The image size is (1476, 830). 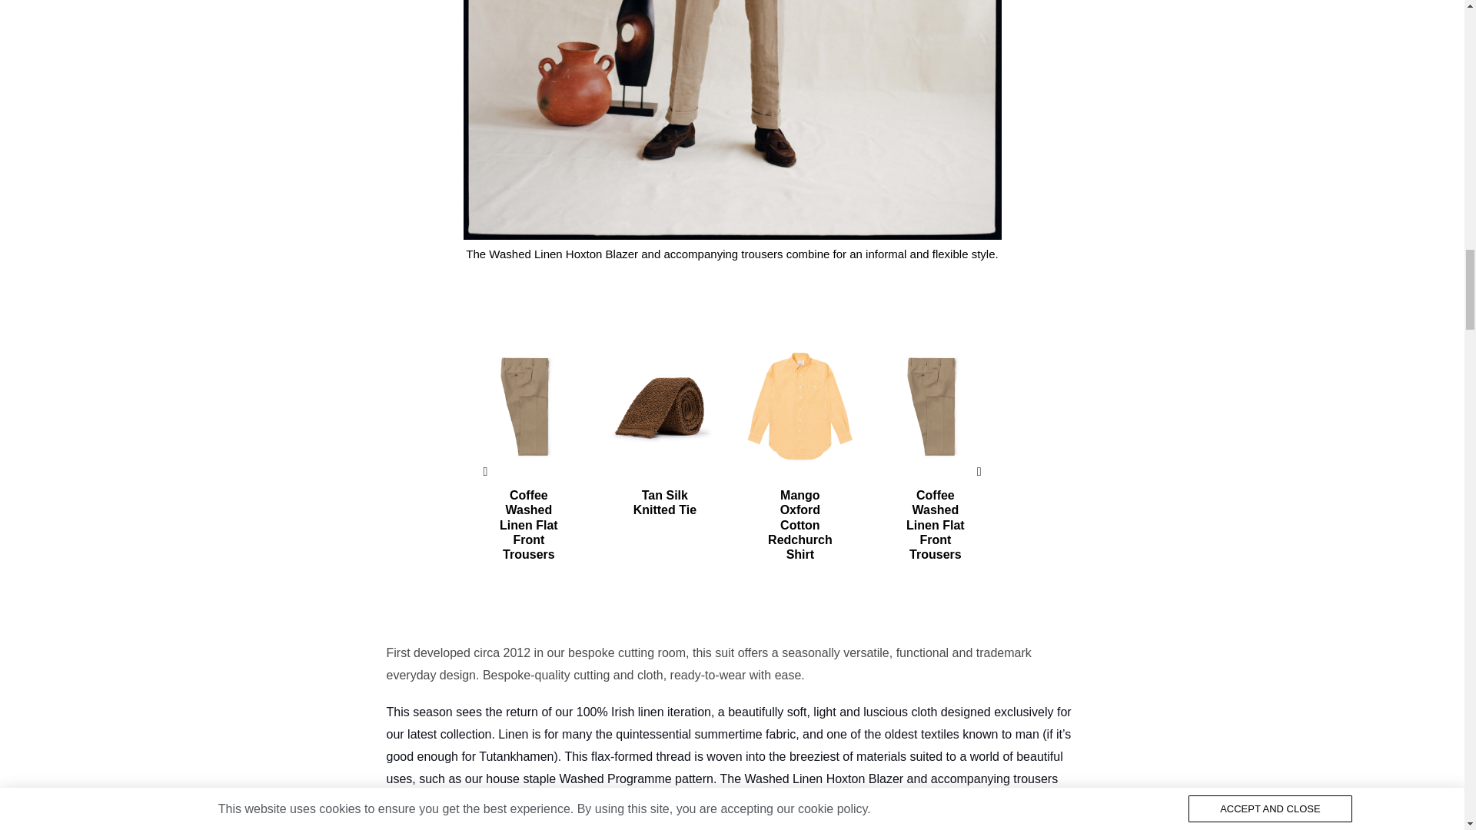 I want to click on Tan Silk Knitted Tie, so click(x=664, y=503).